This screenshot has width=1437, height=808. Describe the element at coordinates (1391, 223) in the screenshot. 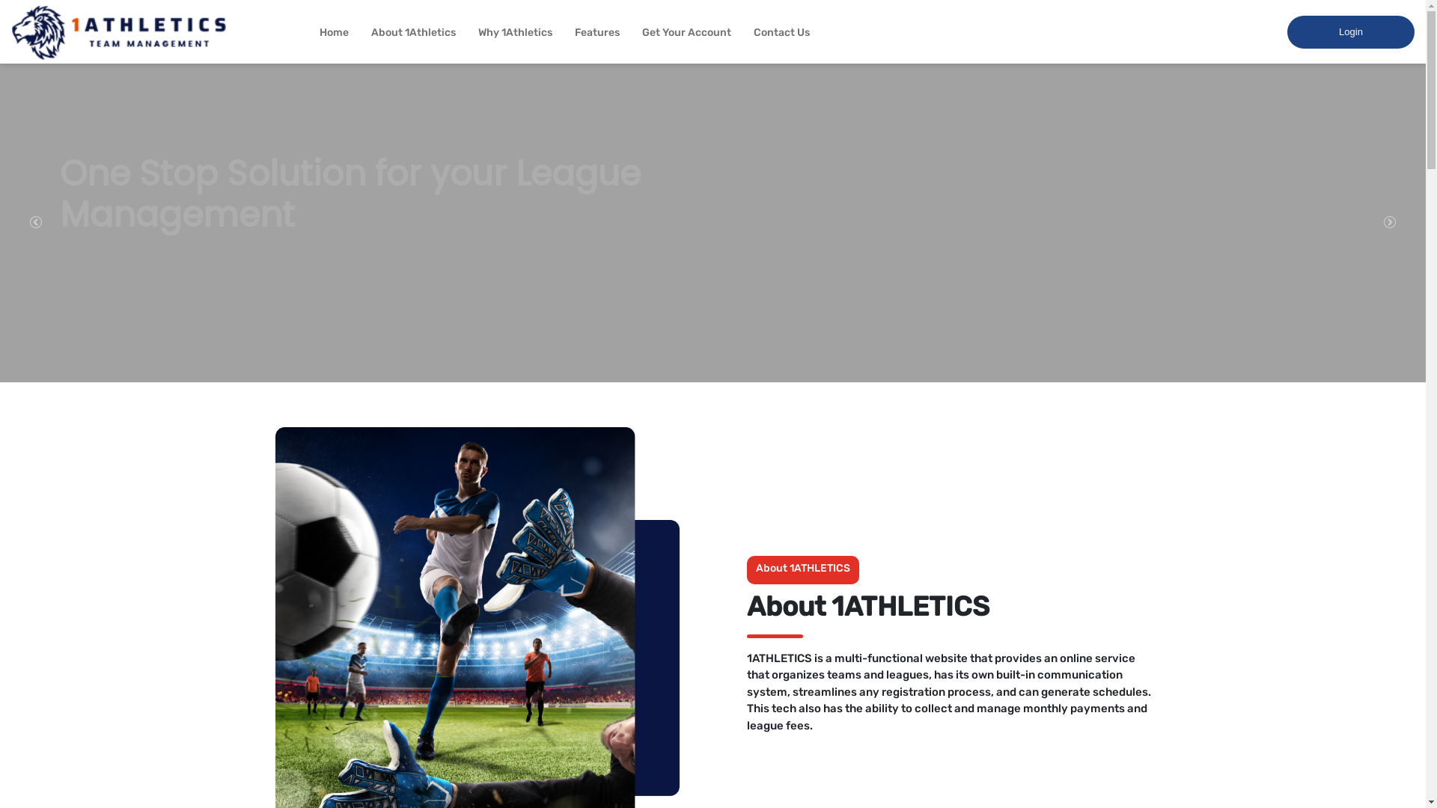

I see `Next` at that location.